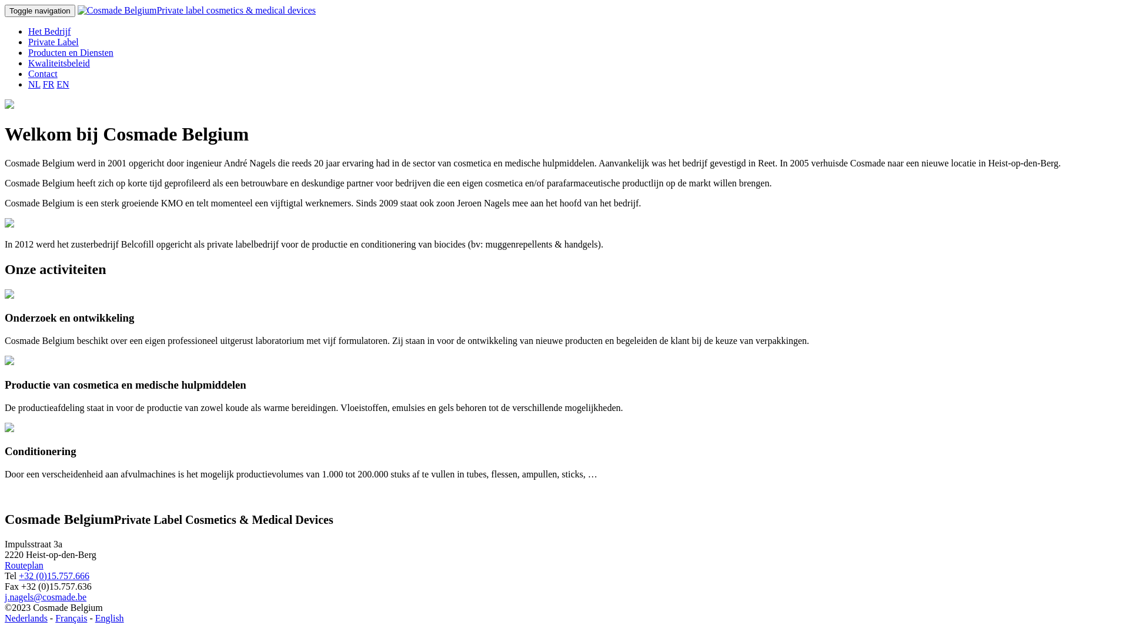  Describe the element at coordinates (26, 619) in the screenshot. I see `Nederlands` at that location.